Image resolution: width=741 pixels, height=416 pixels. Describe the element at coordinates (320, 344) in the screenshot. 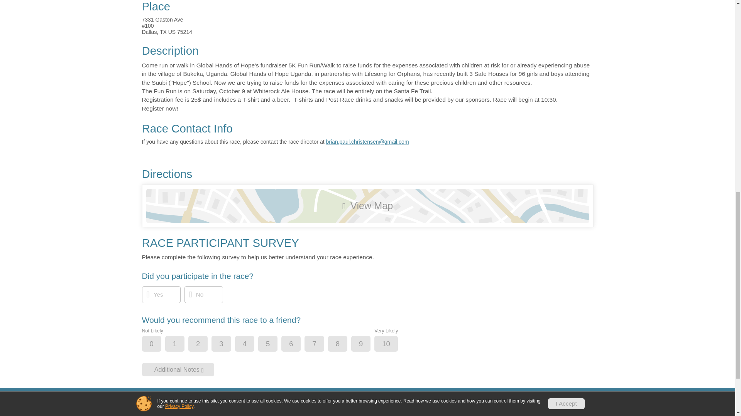

I see `7` at that location.